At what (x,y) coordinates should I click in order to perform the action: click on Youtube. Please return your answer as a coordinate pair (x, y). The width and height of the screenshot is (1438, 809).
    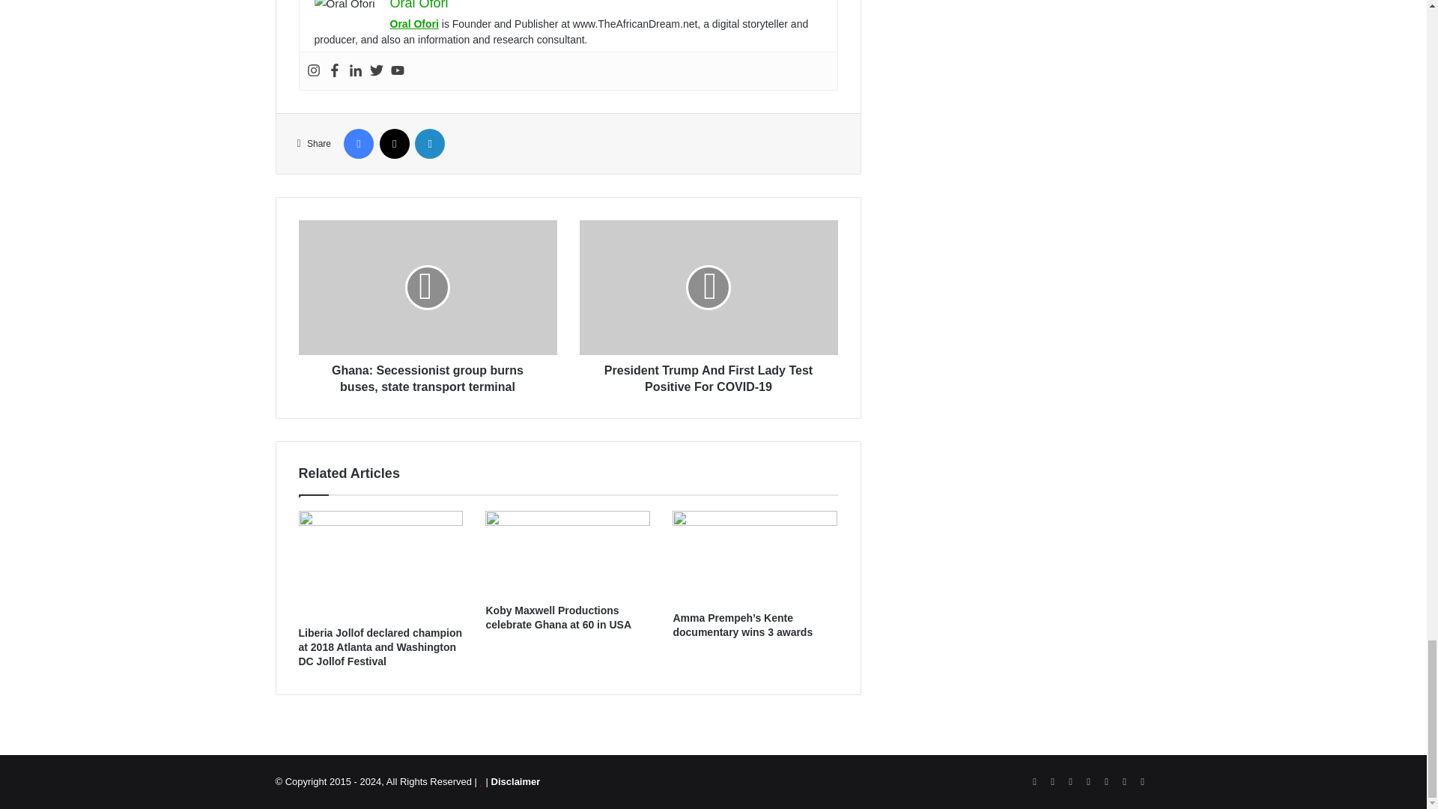
    Looking at the image, I should click on (397, 70).